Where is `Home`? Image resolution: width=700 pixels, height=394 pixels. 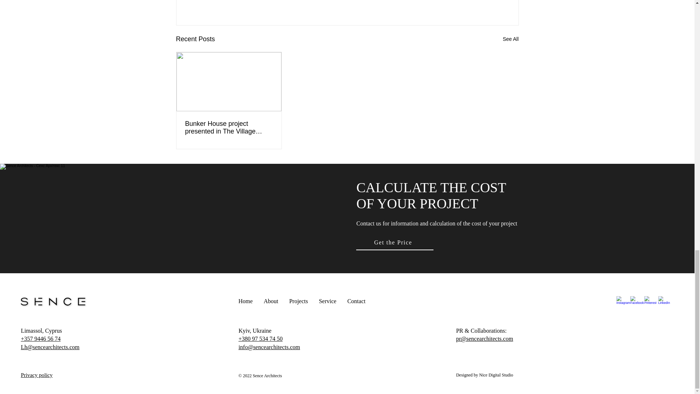
Home is located at coordinates (246, 301).